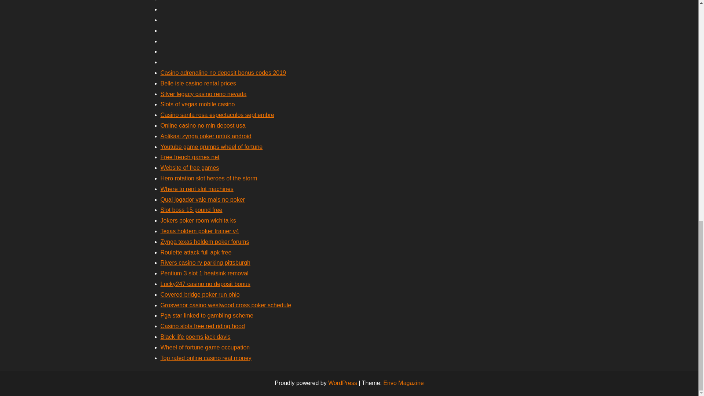 This screenshot has width=704, height=396. What do you see at coordinates (198, 220) in the screenshot?
I see `Jokers poker room wichita ks` at bounding box center [198, 220].